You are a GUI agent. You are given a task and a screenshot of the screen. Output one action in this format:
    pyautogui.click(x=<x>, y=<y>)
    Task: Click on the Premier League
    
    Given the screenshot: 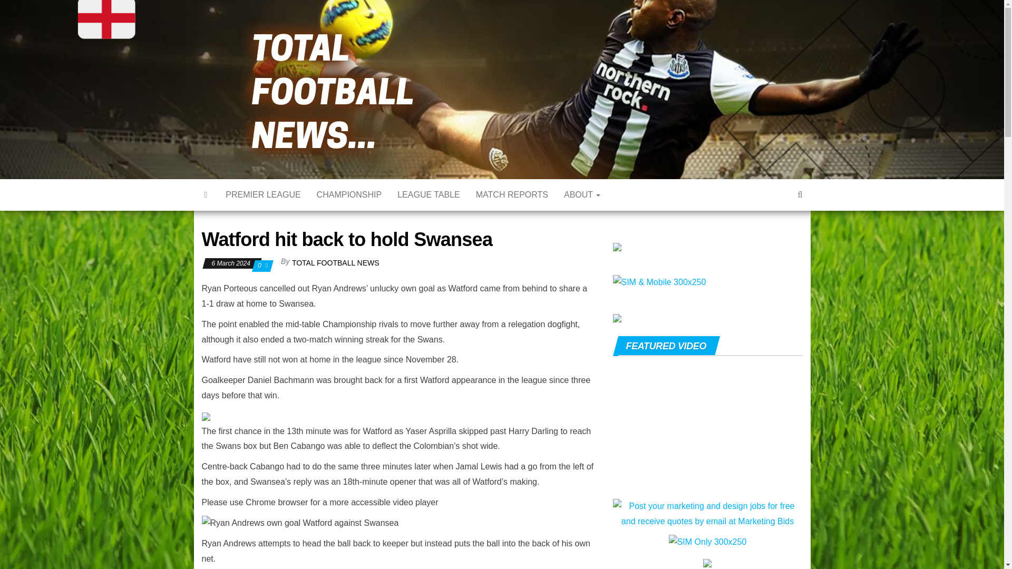 What is the action you would take?
    pyautogui.click(x=262, y=195)
    